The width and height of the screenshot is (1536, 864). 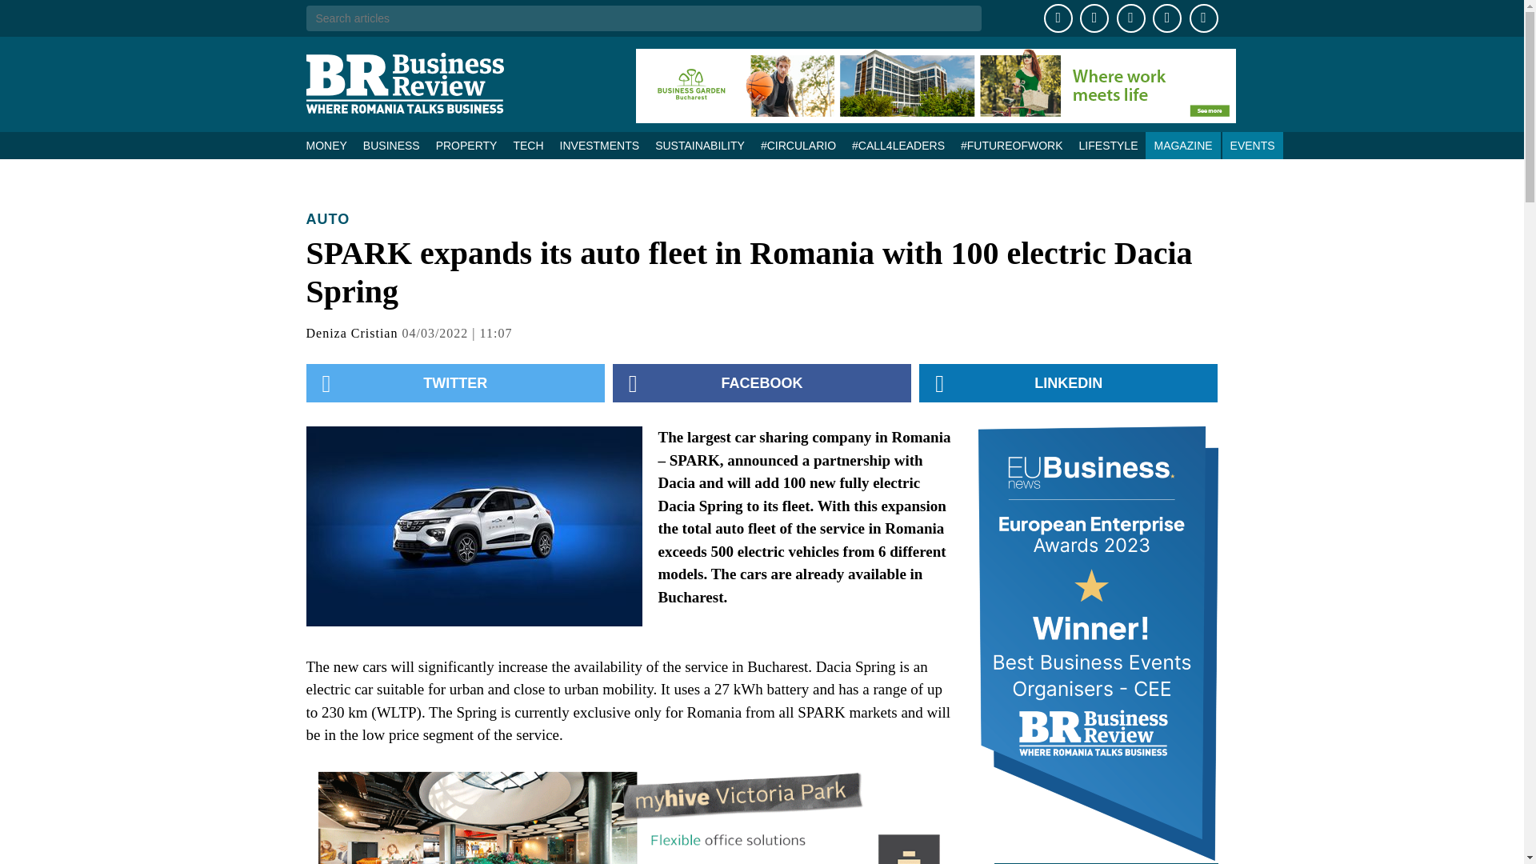 I want to click on AUTO, so click(x=328, y=219).